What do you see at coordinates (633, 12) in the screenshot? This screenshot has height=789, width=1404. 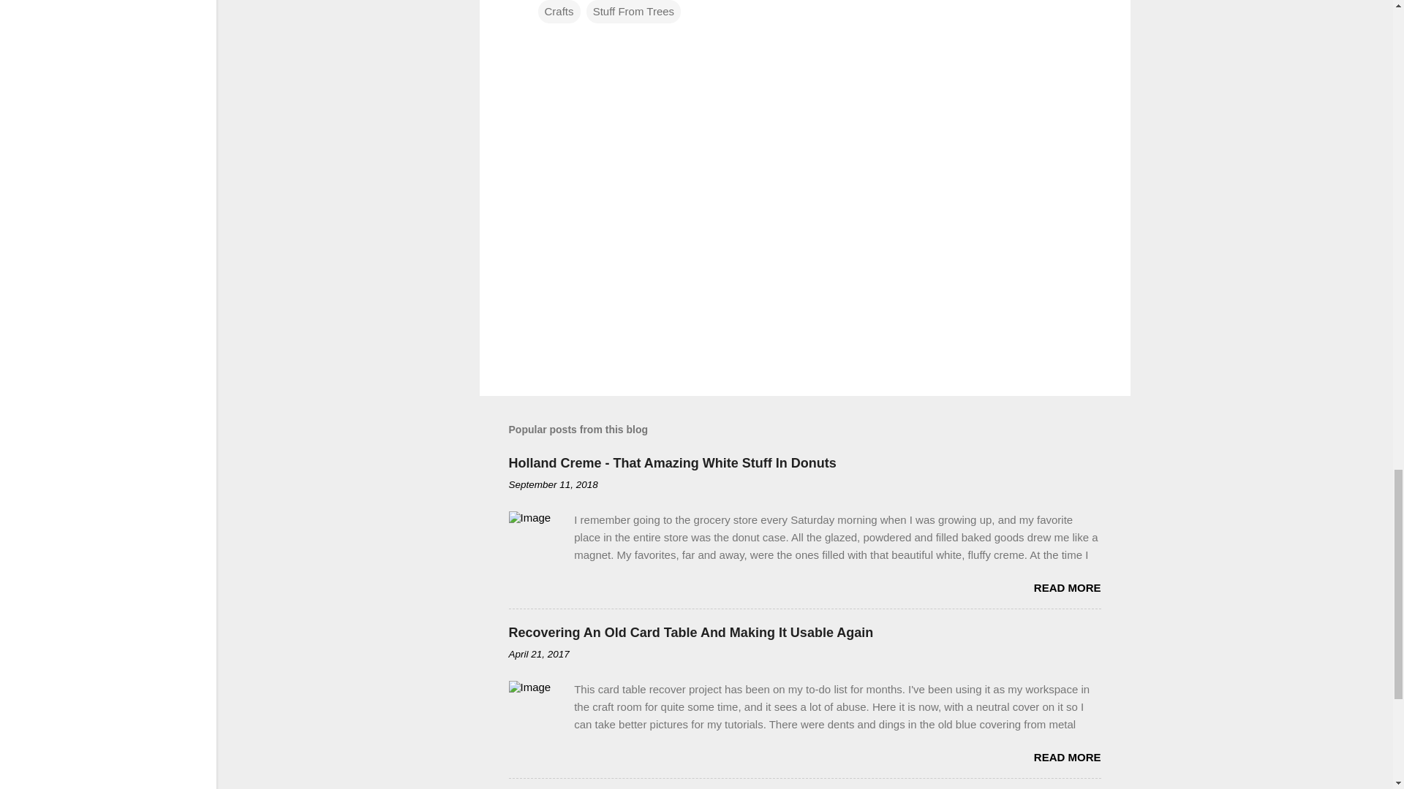 I see `Stuff From Trees` at bounding box center [633, 12].